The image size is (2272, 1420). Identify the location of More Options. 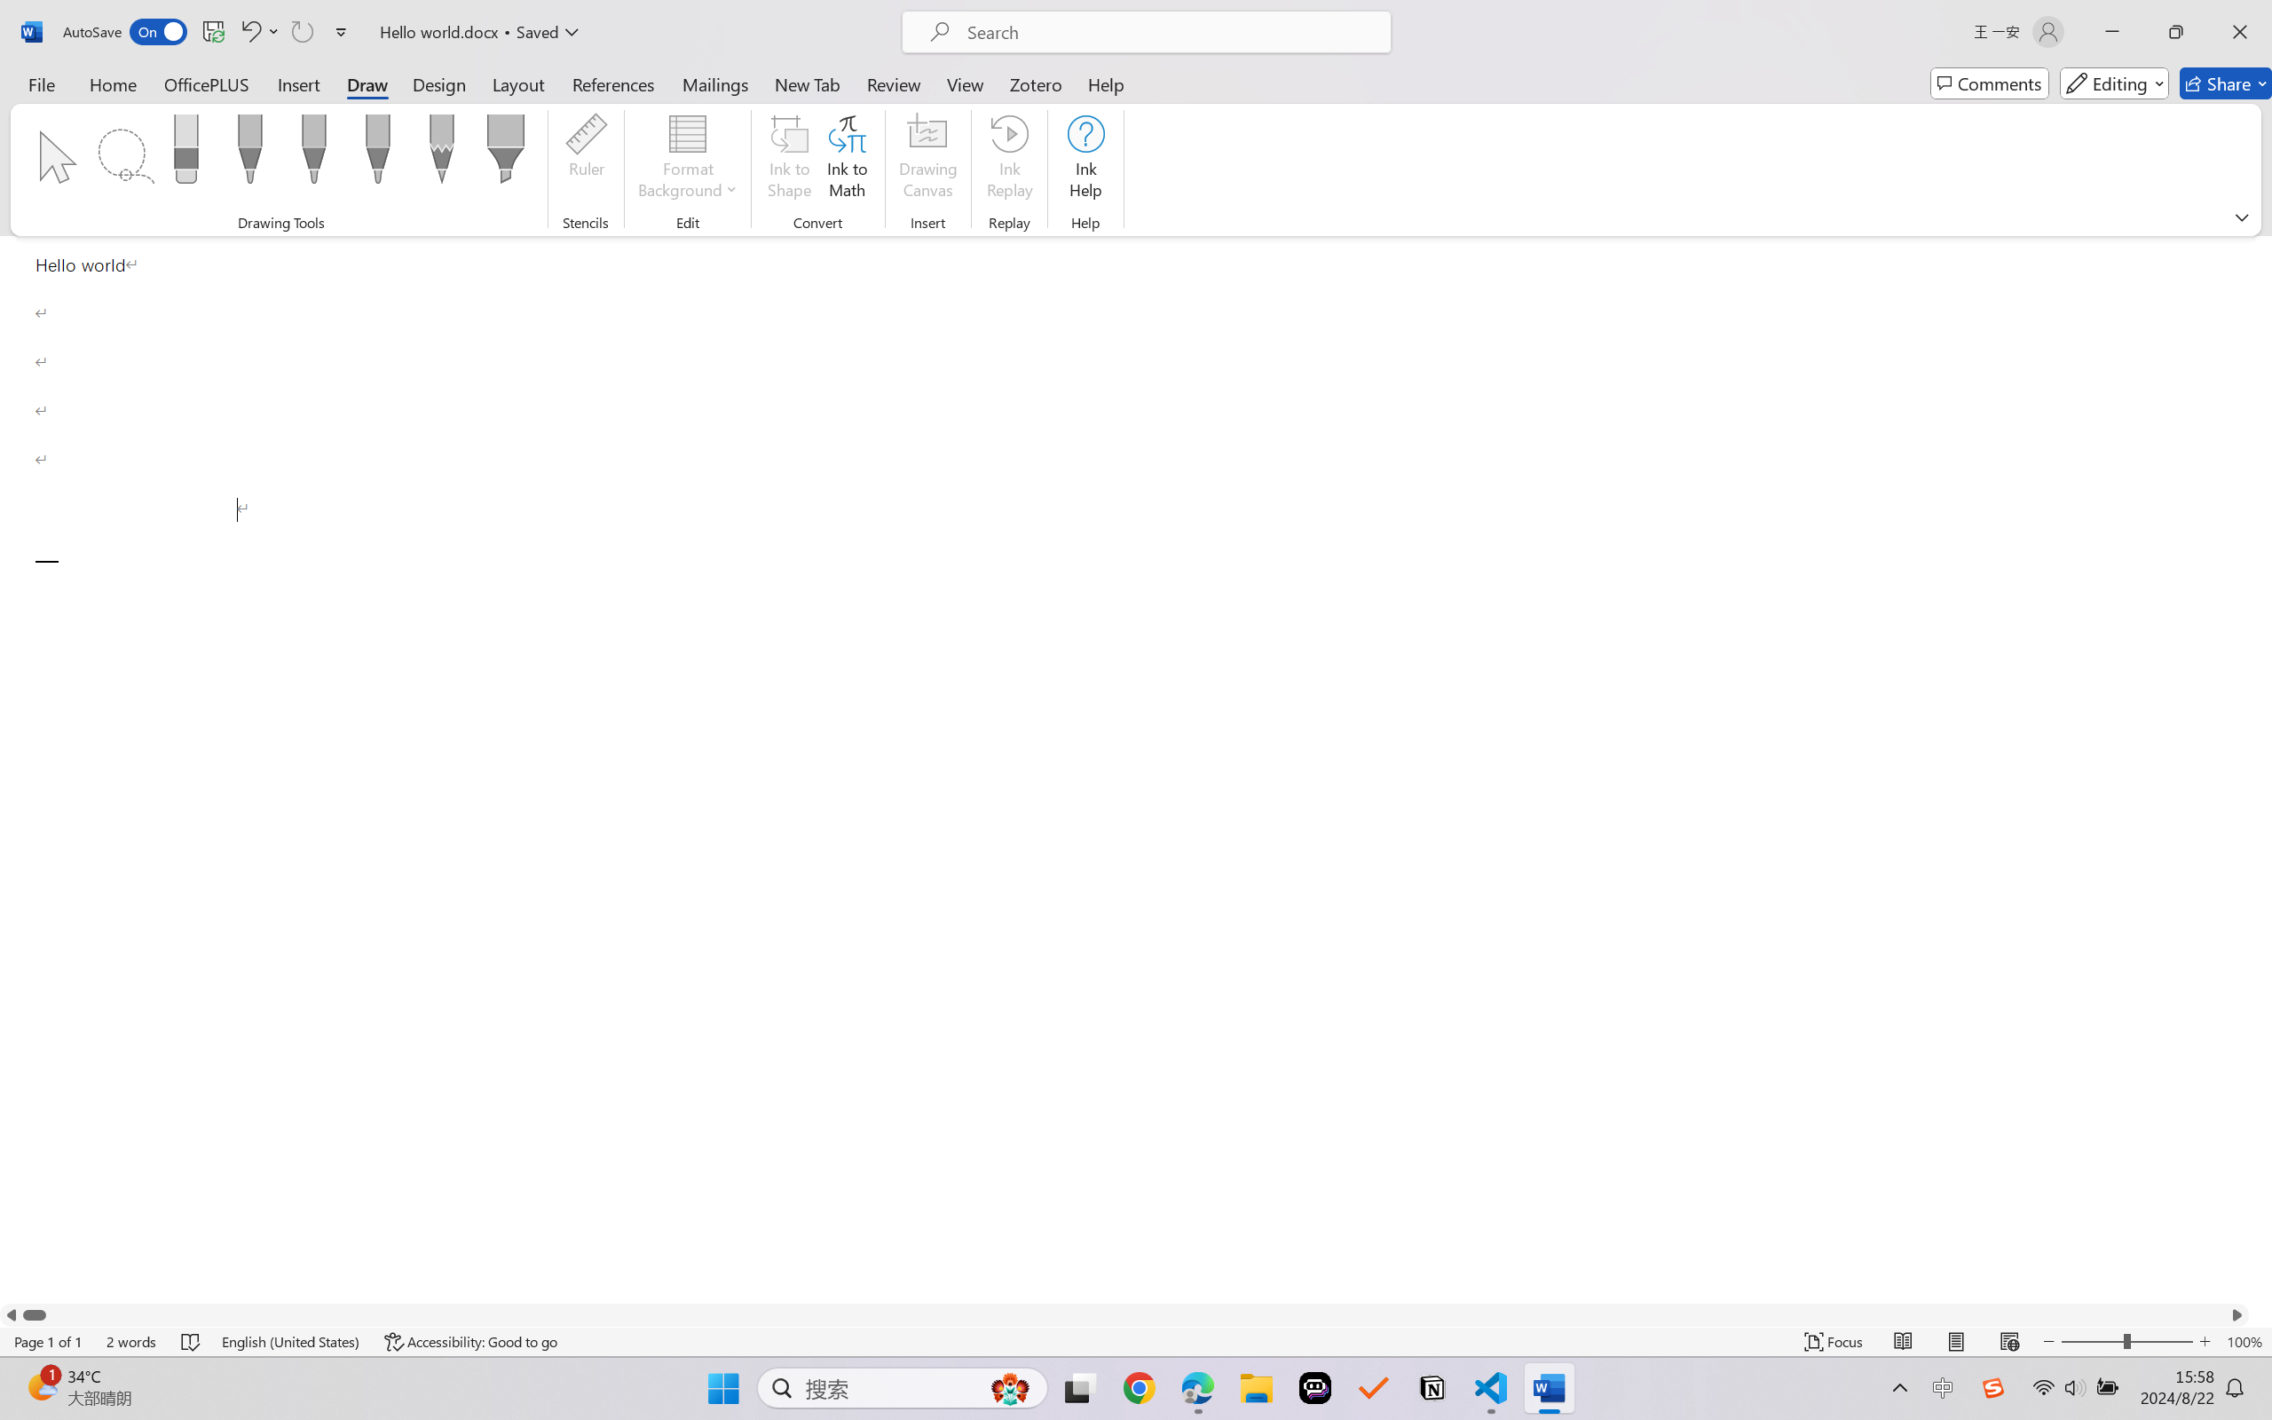
(275, 32).